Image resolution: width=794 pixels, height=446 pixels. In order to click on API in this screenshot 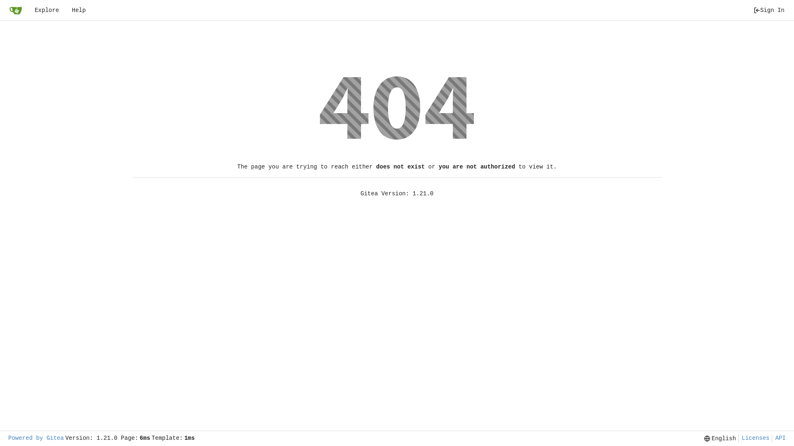, I will do `click(779, 439)`.